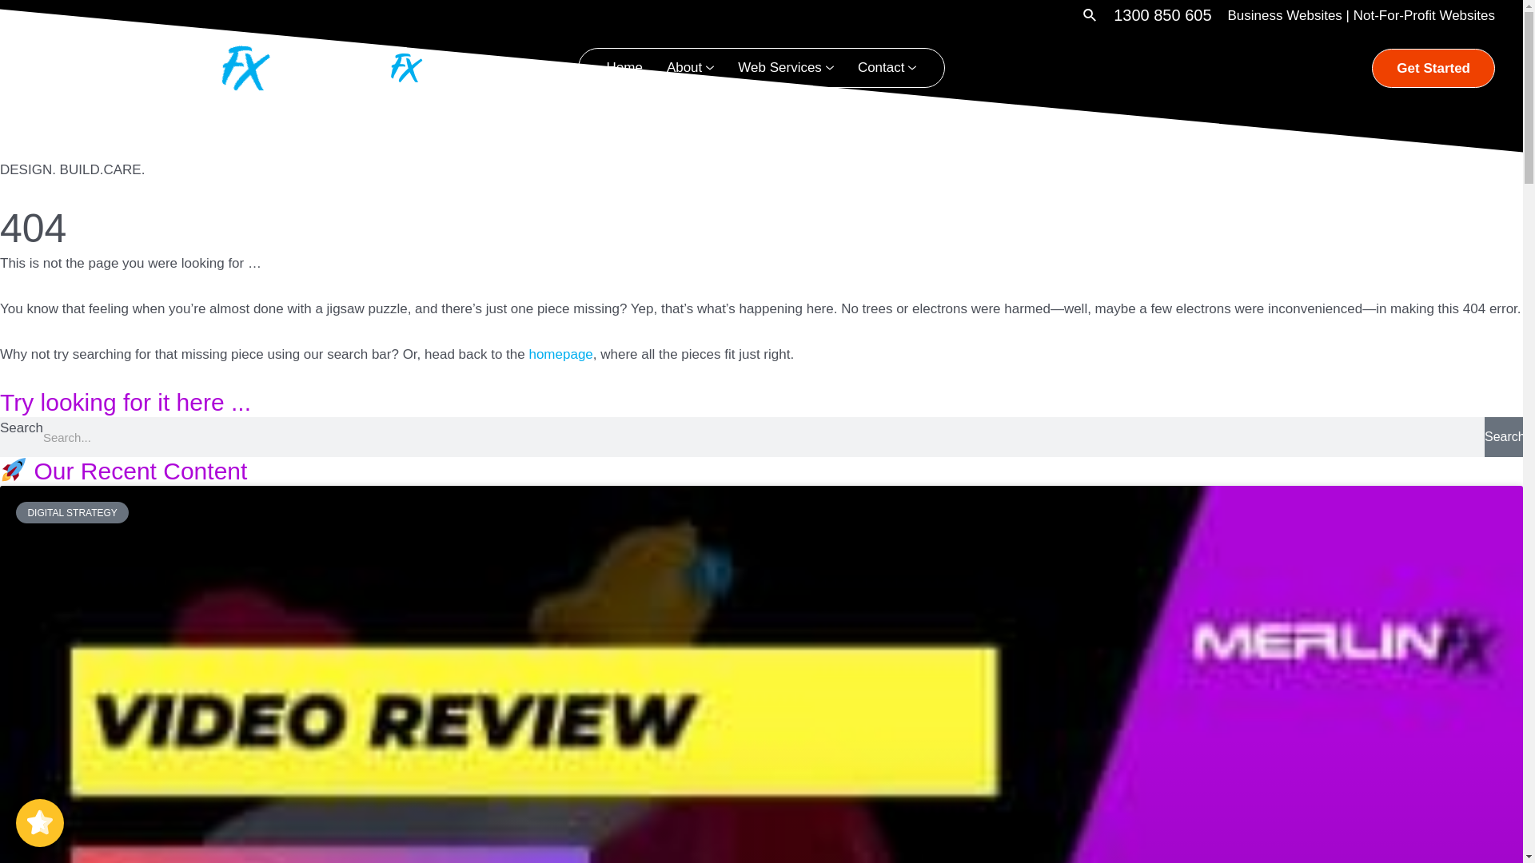 The width and height of the screenshot is (1535, 863). What do you see at coordinates (887, 67) in the screenshot?
I see `Contact` at bounding box center [887, 67].